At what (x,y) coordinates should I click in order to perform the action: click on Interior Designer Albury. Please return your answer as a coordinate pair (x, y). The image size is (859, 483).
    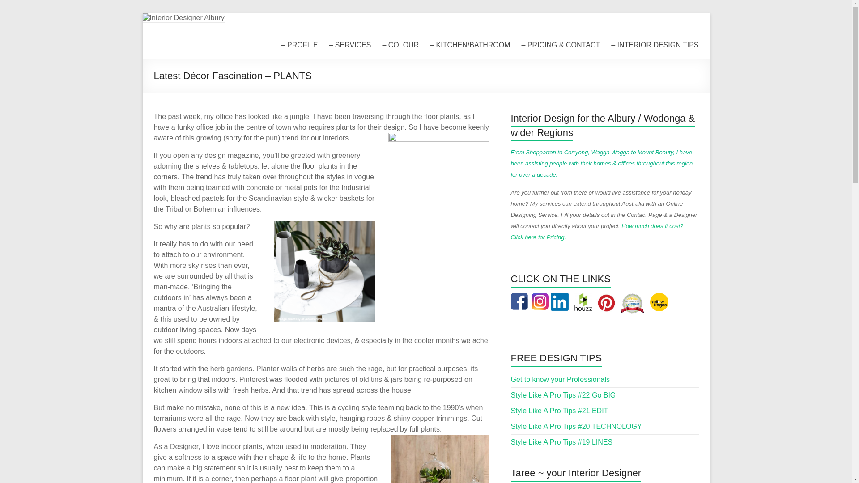
    Looking at the image, I should click on (238, 42).